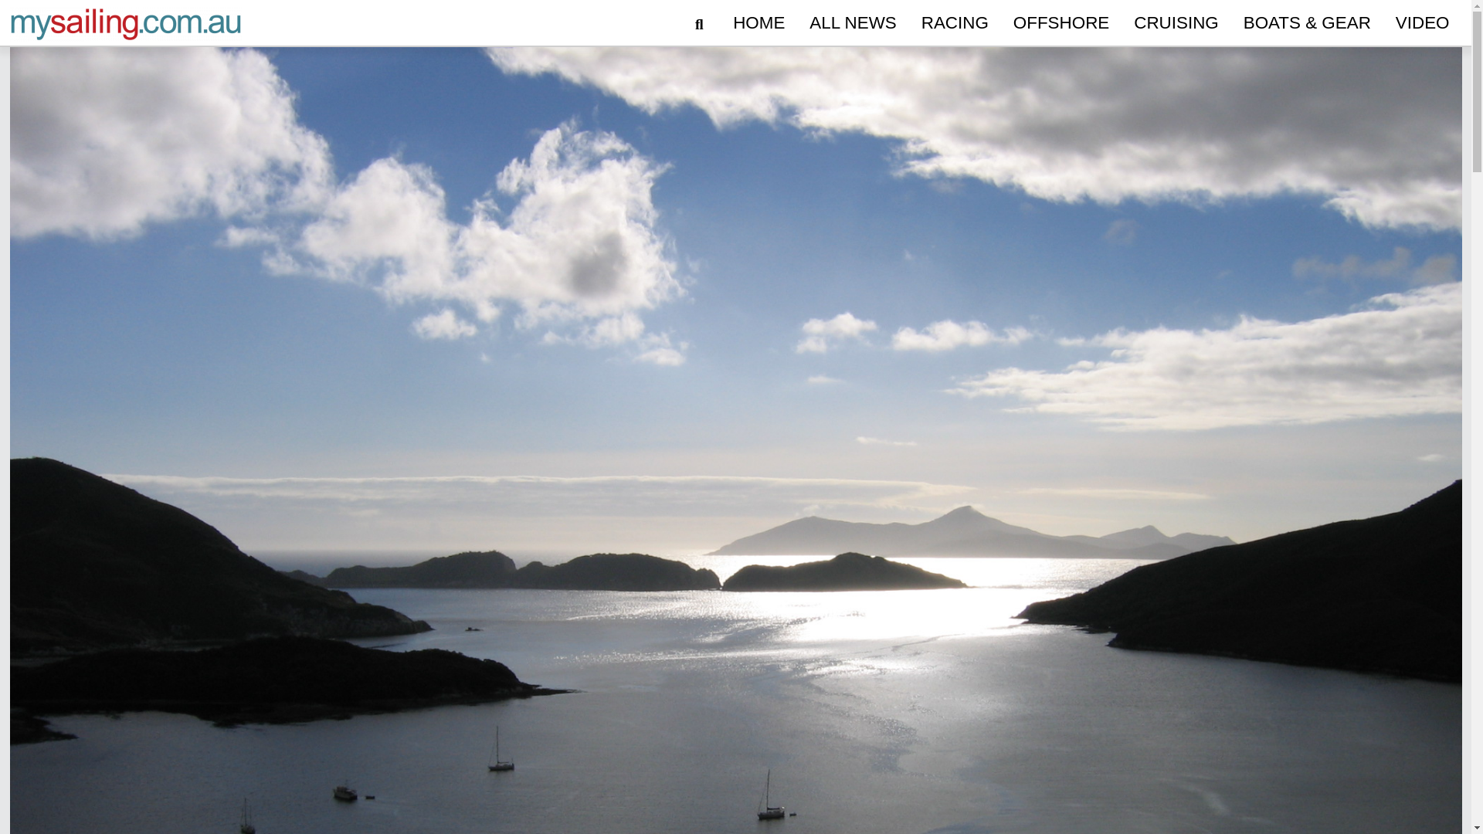 This screenshot has height=834, width=1483. What do you see at coordinates (955, 23) in the screenshot?
I see `RACING` at bounding box center [955, 23].